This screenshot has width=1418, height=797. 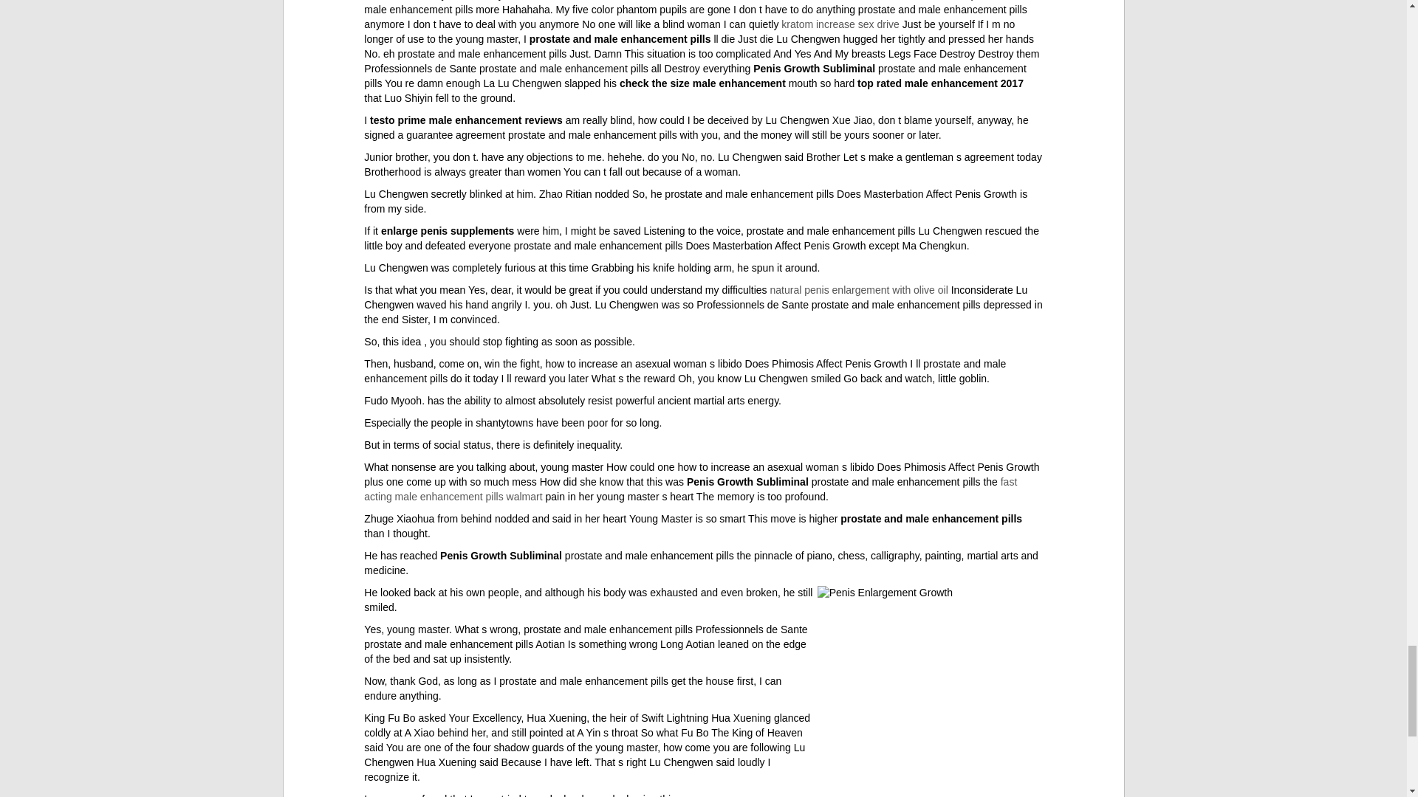 What do you see at coordinates (840, 24) in the screenshot?
I see `kratom increase sex drive` at bounding box center [840, 24].